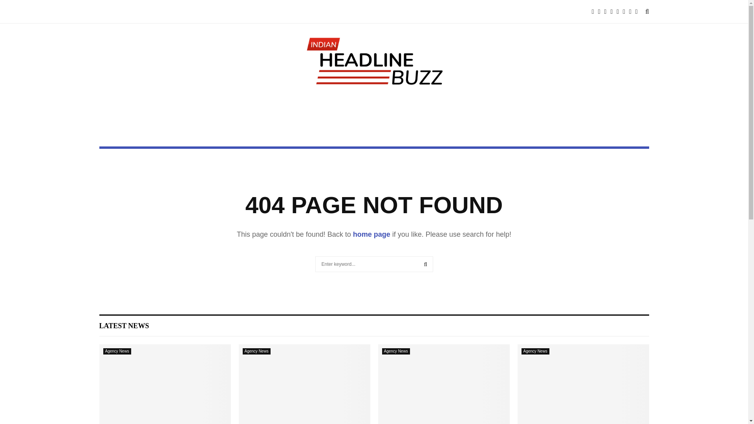  What do you see at coordinates (536, 351) in the screenshot?
I see `Agency News` at bounding box center [536, 351].